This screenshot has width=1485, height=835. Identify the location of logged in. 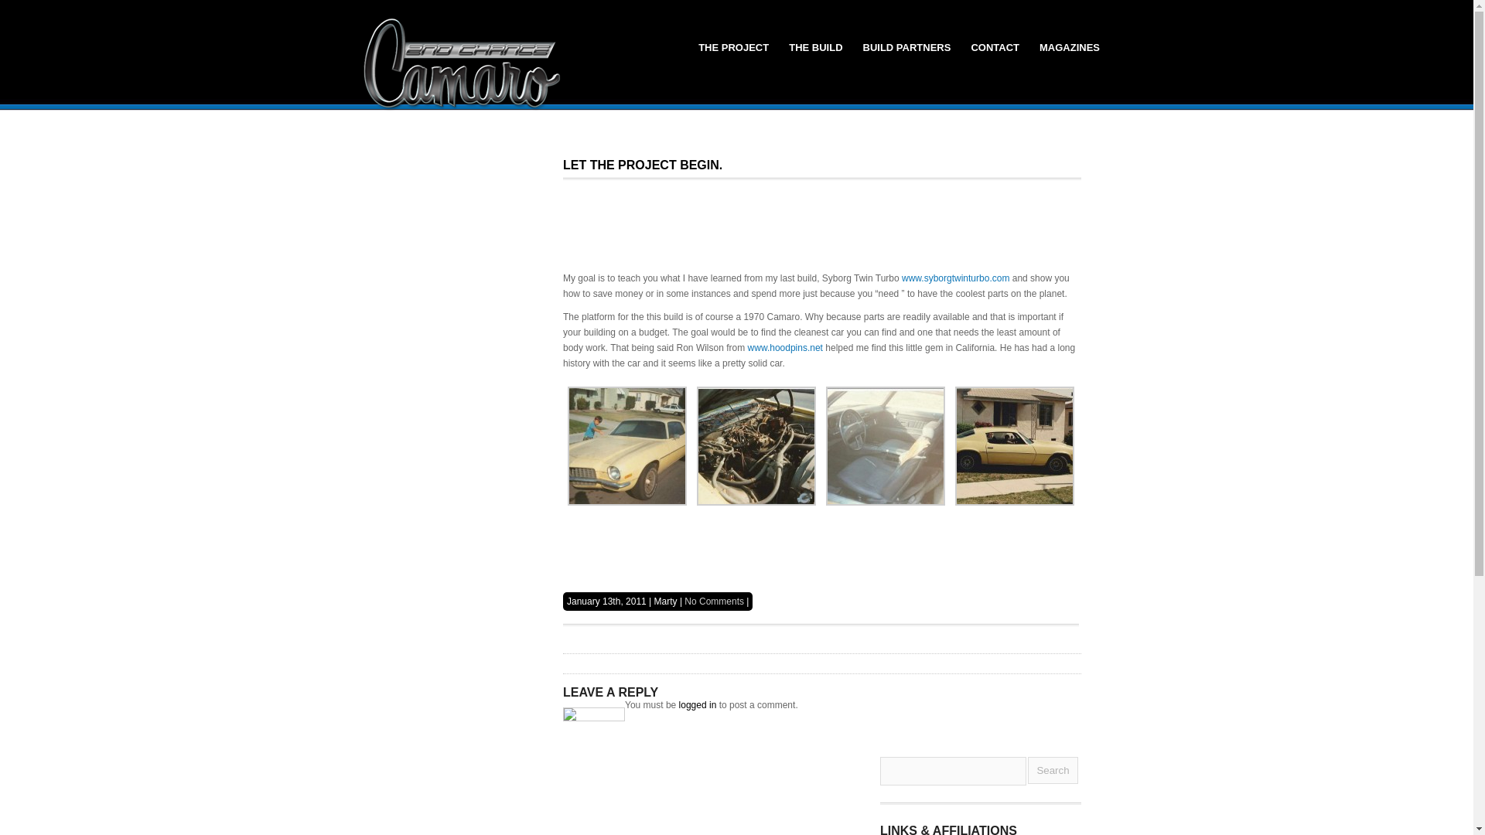
(698, 705).